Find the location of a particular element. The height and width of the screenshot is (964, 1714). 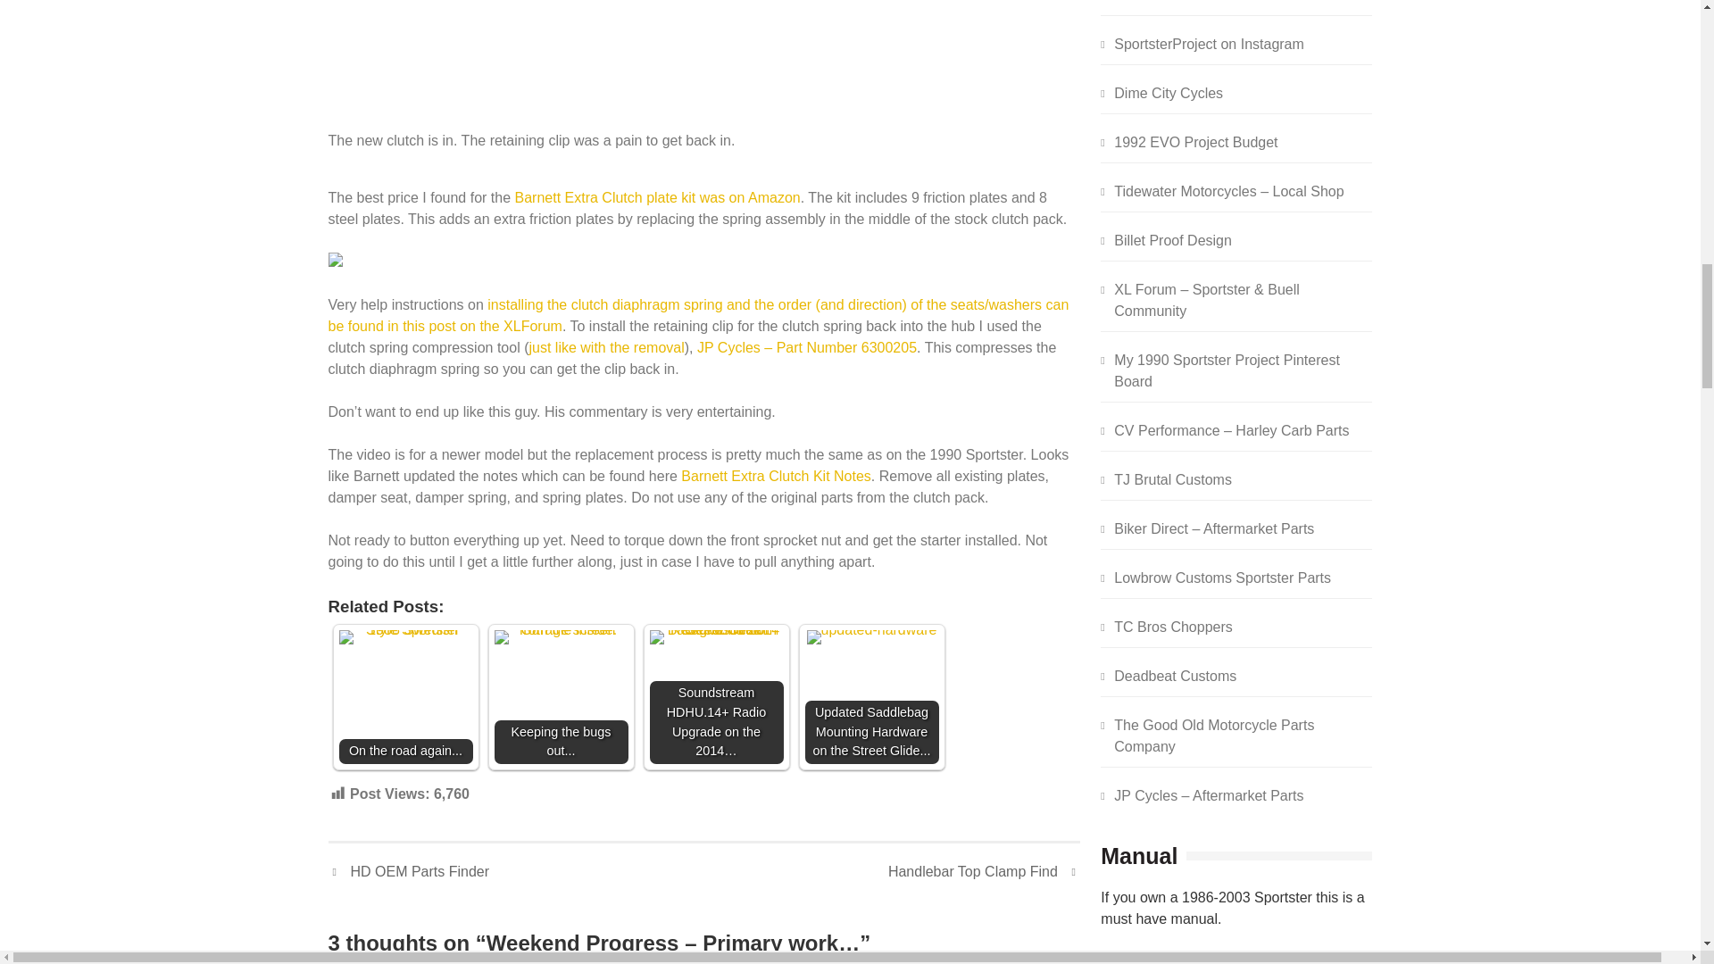

Keeping the bugs out... is located at coordinates (562, 637).